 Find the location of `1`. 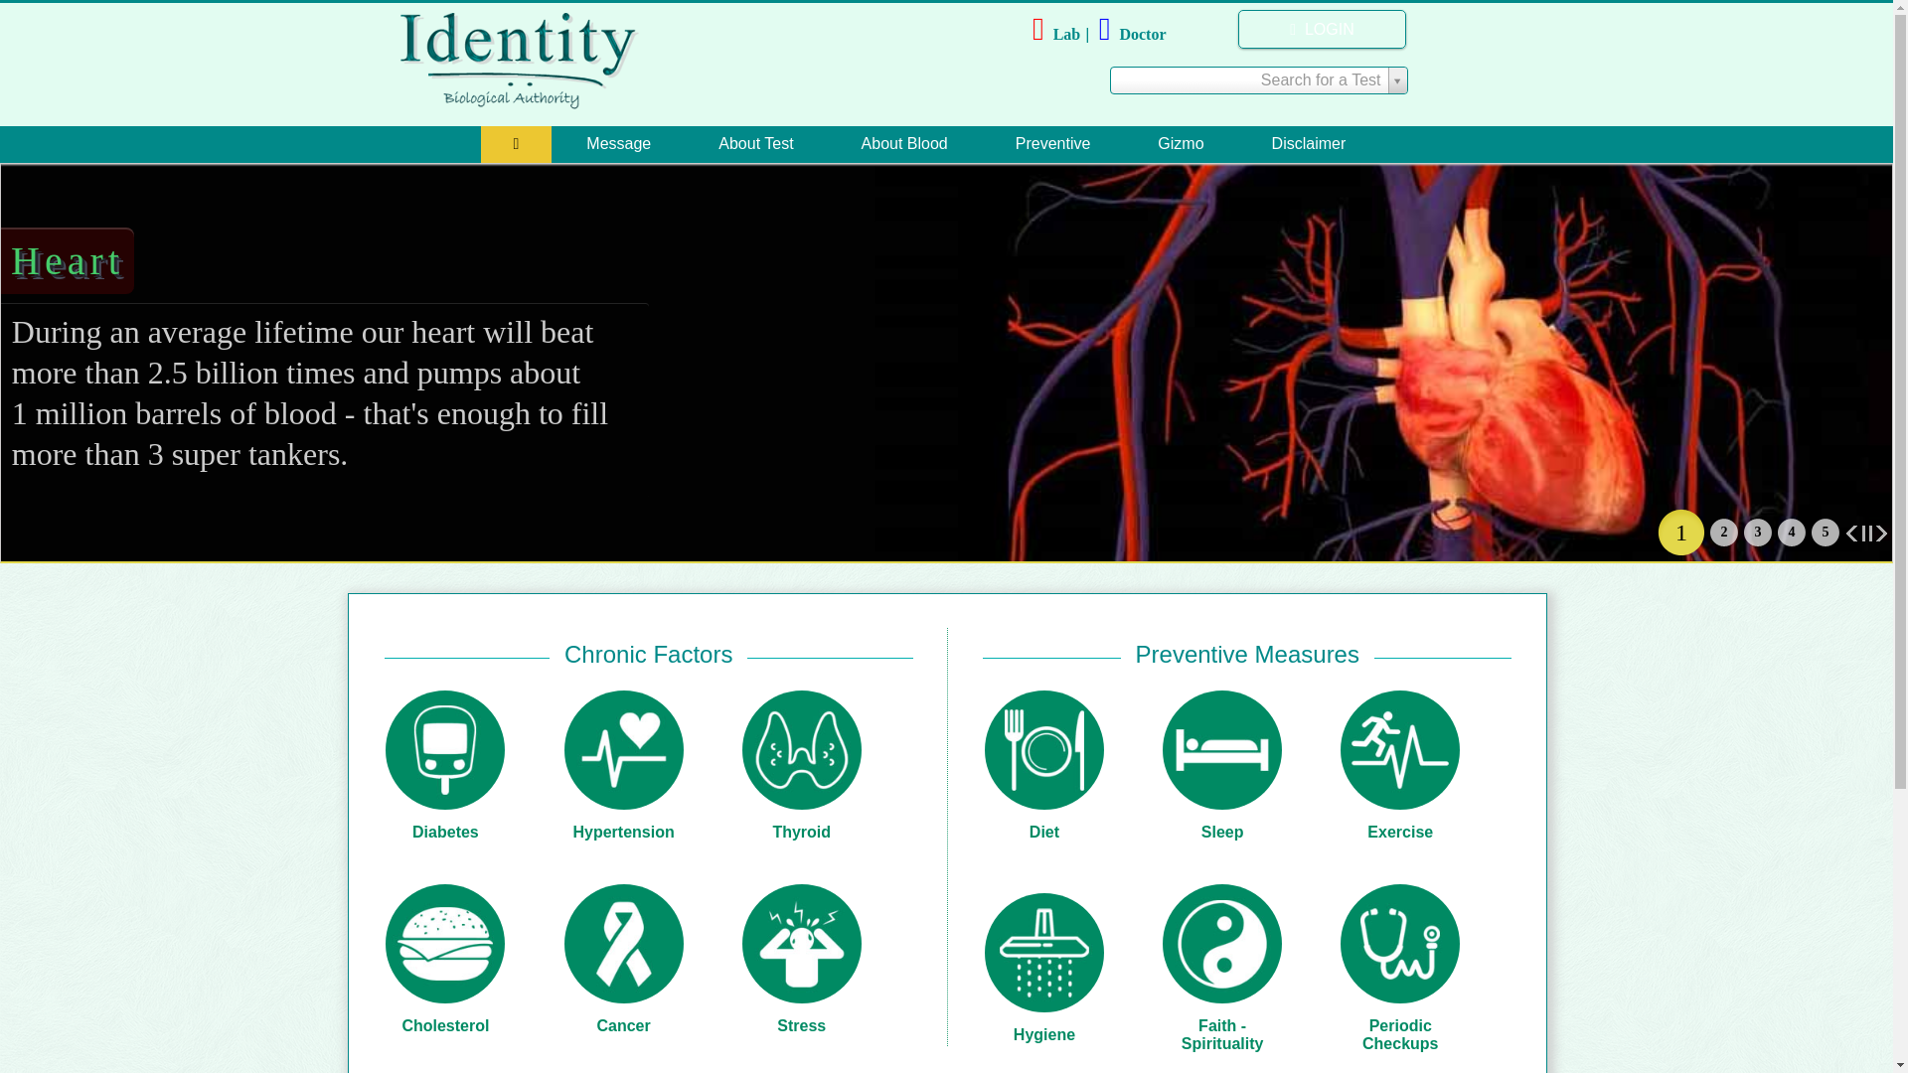

1 is located at coordinates (1681, 533).